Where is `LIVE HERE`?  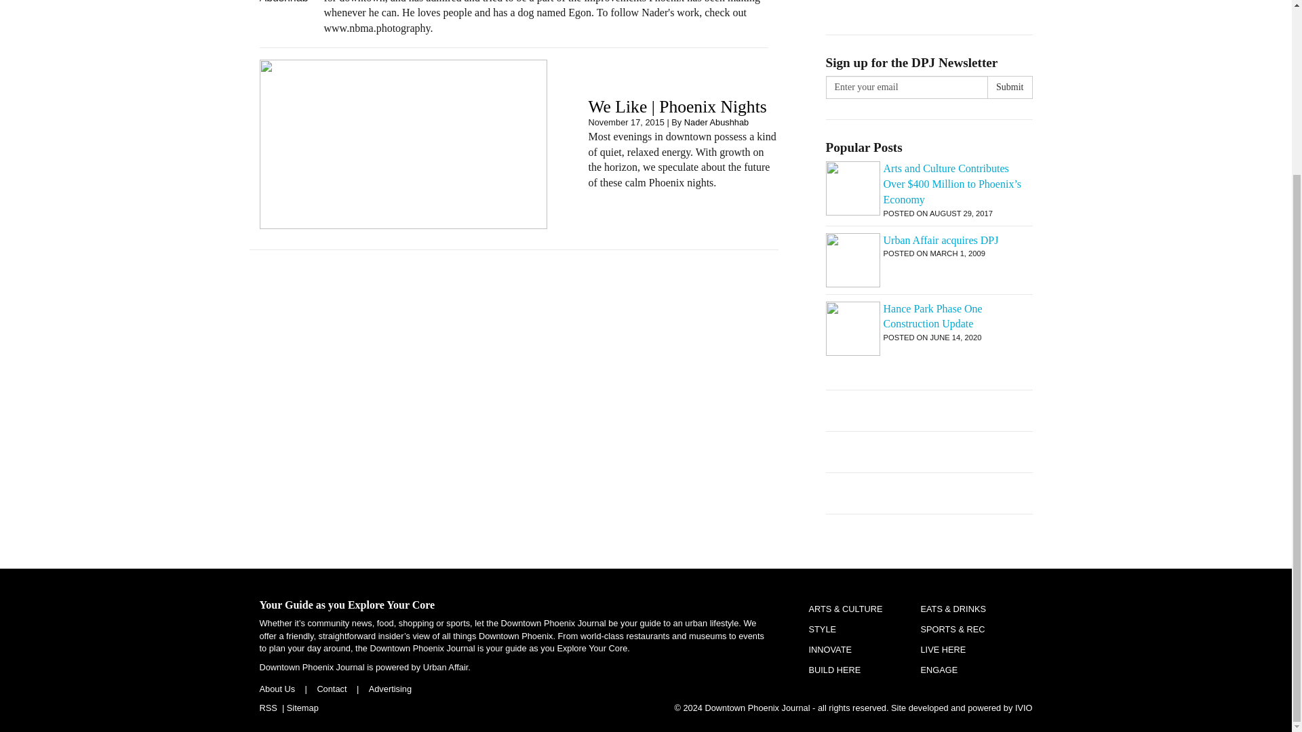
LIVE HERE is located at coordinates (943, 649).